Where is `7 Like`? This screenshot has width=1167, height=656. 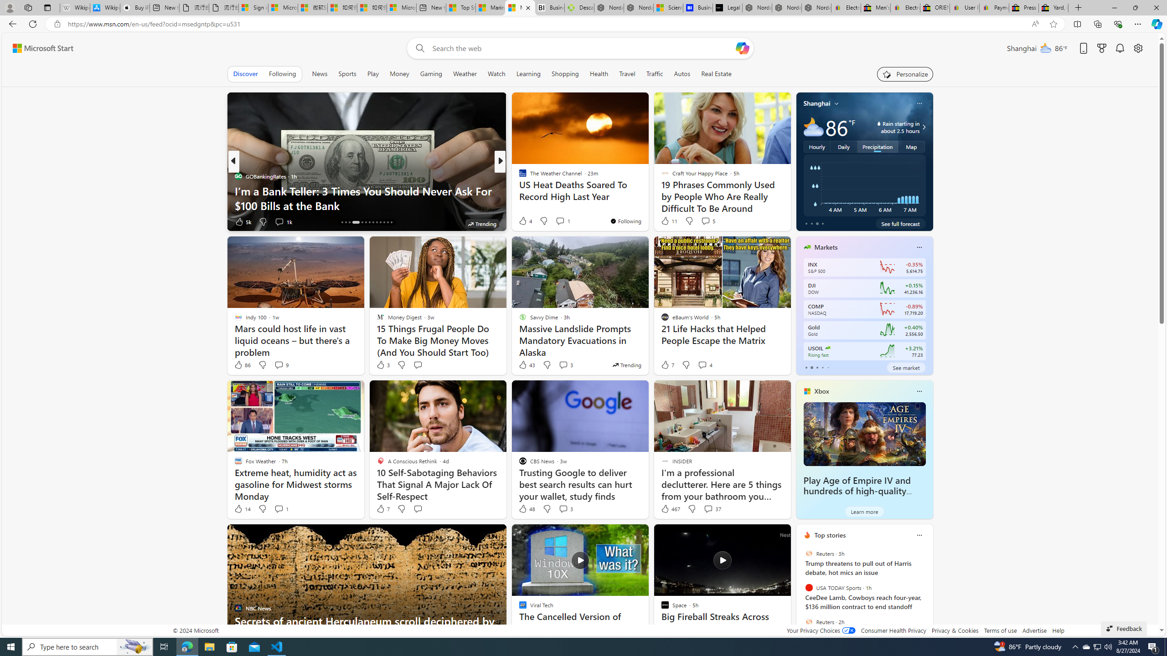
7 Like is located at coordinates (382, 508).